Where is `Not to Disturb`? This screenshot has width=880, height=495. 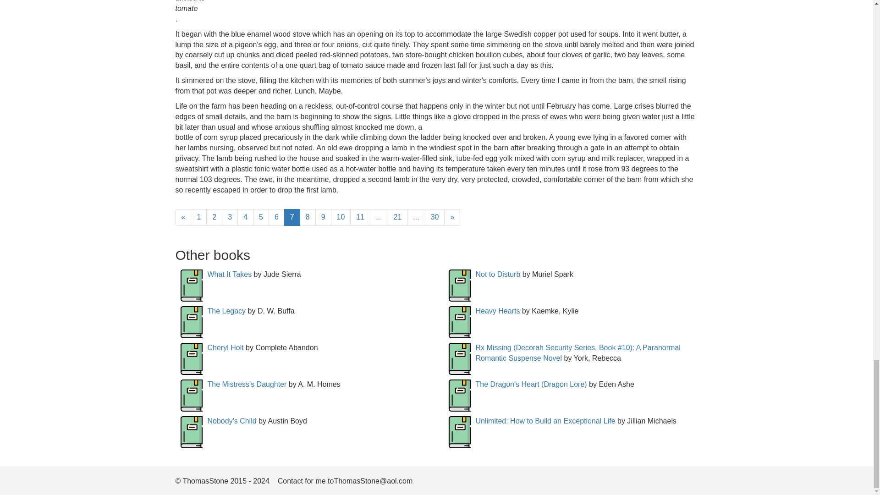
Not to Disturb is located at coordinates (498, 274).